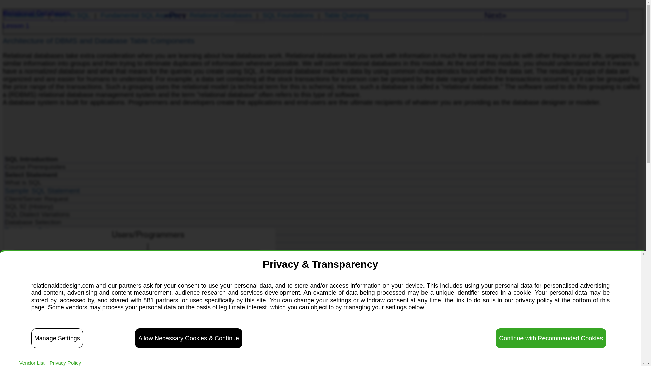  Describe the element at coordinates (320, 230) in the screenshot. I see `Database Setup` at that location.